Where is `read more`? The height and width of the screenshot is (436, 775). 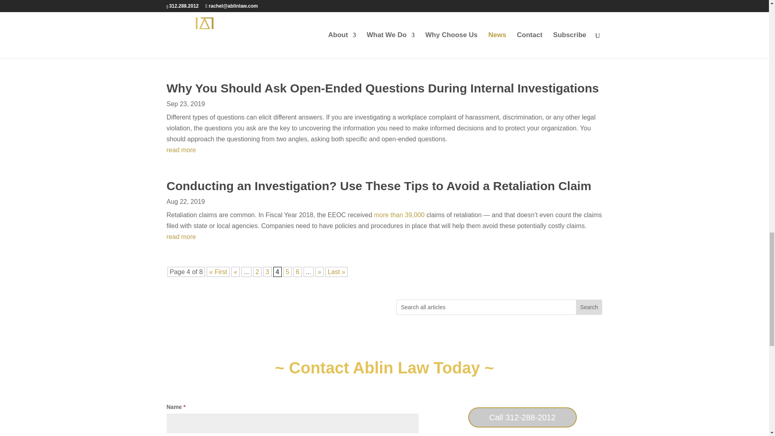 read more is located at coordinates (384, 52).